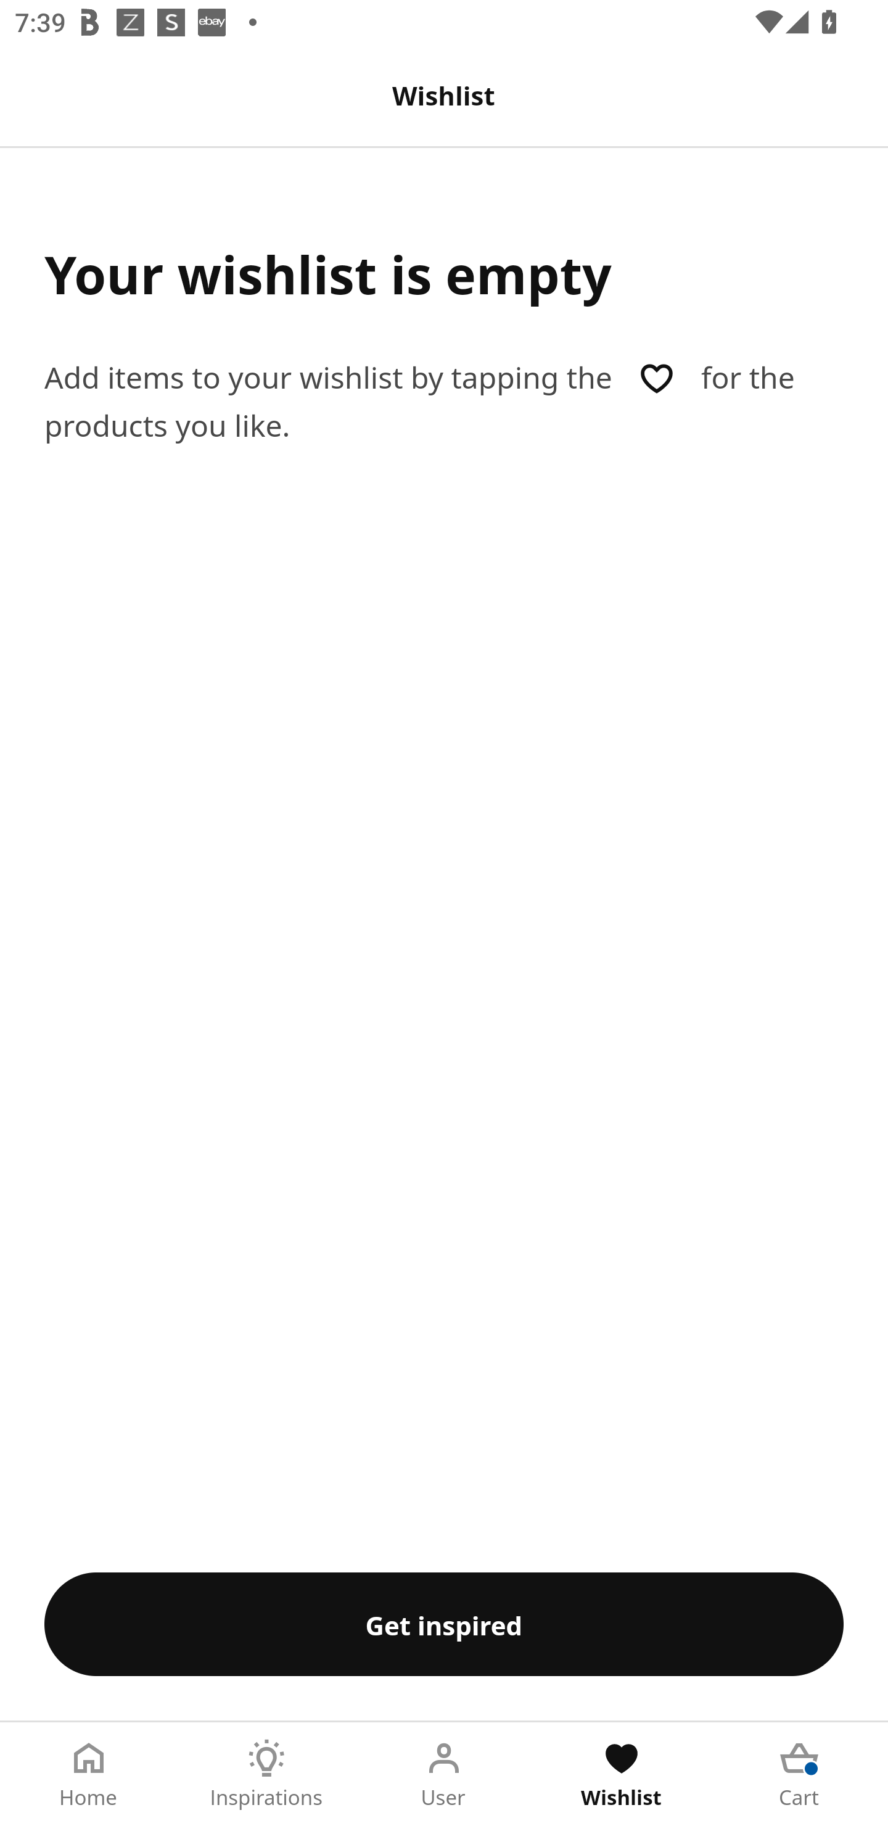 Image resolution: width=888 pixels, height=1826 pixels. Describe the element at coordinates (444, 1774) in the screenshot. I see `User
Tab 3 of 5` at that location.